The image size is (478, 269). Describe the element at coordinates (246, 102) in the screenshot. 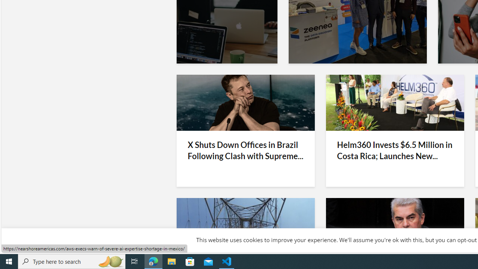

I see `Musk Brazil X` at that location.